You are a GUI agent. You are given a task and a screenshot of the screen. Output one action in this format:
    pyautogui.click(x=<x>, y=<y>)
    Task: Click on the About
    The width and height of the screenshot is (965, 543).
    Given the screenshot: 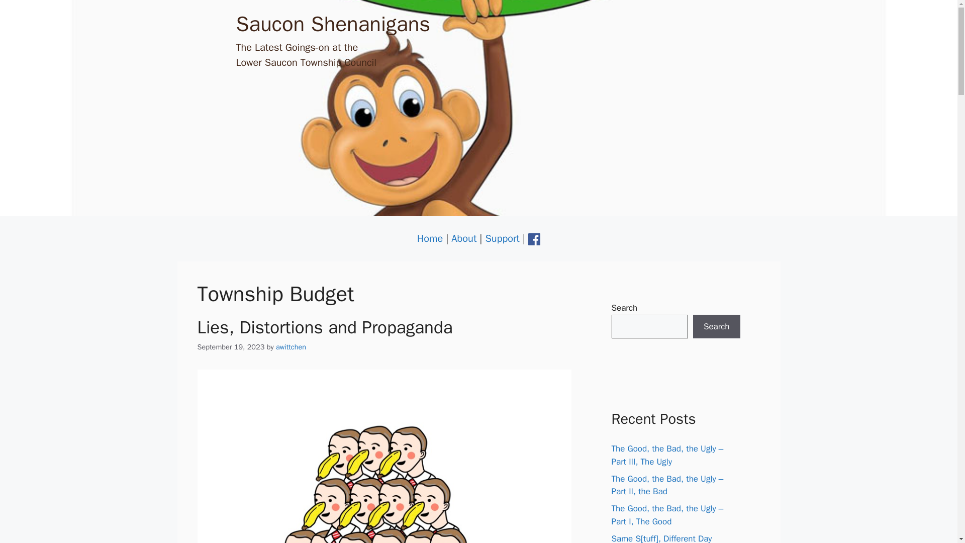 What is the action you would take?
    pyautogui.click(x=464, y=238)
    